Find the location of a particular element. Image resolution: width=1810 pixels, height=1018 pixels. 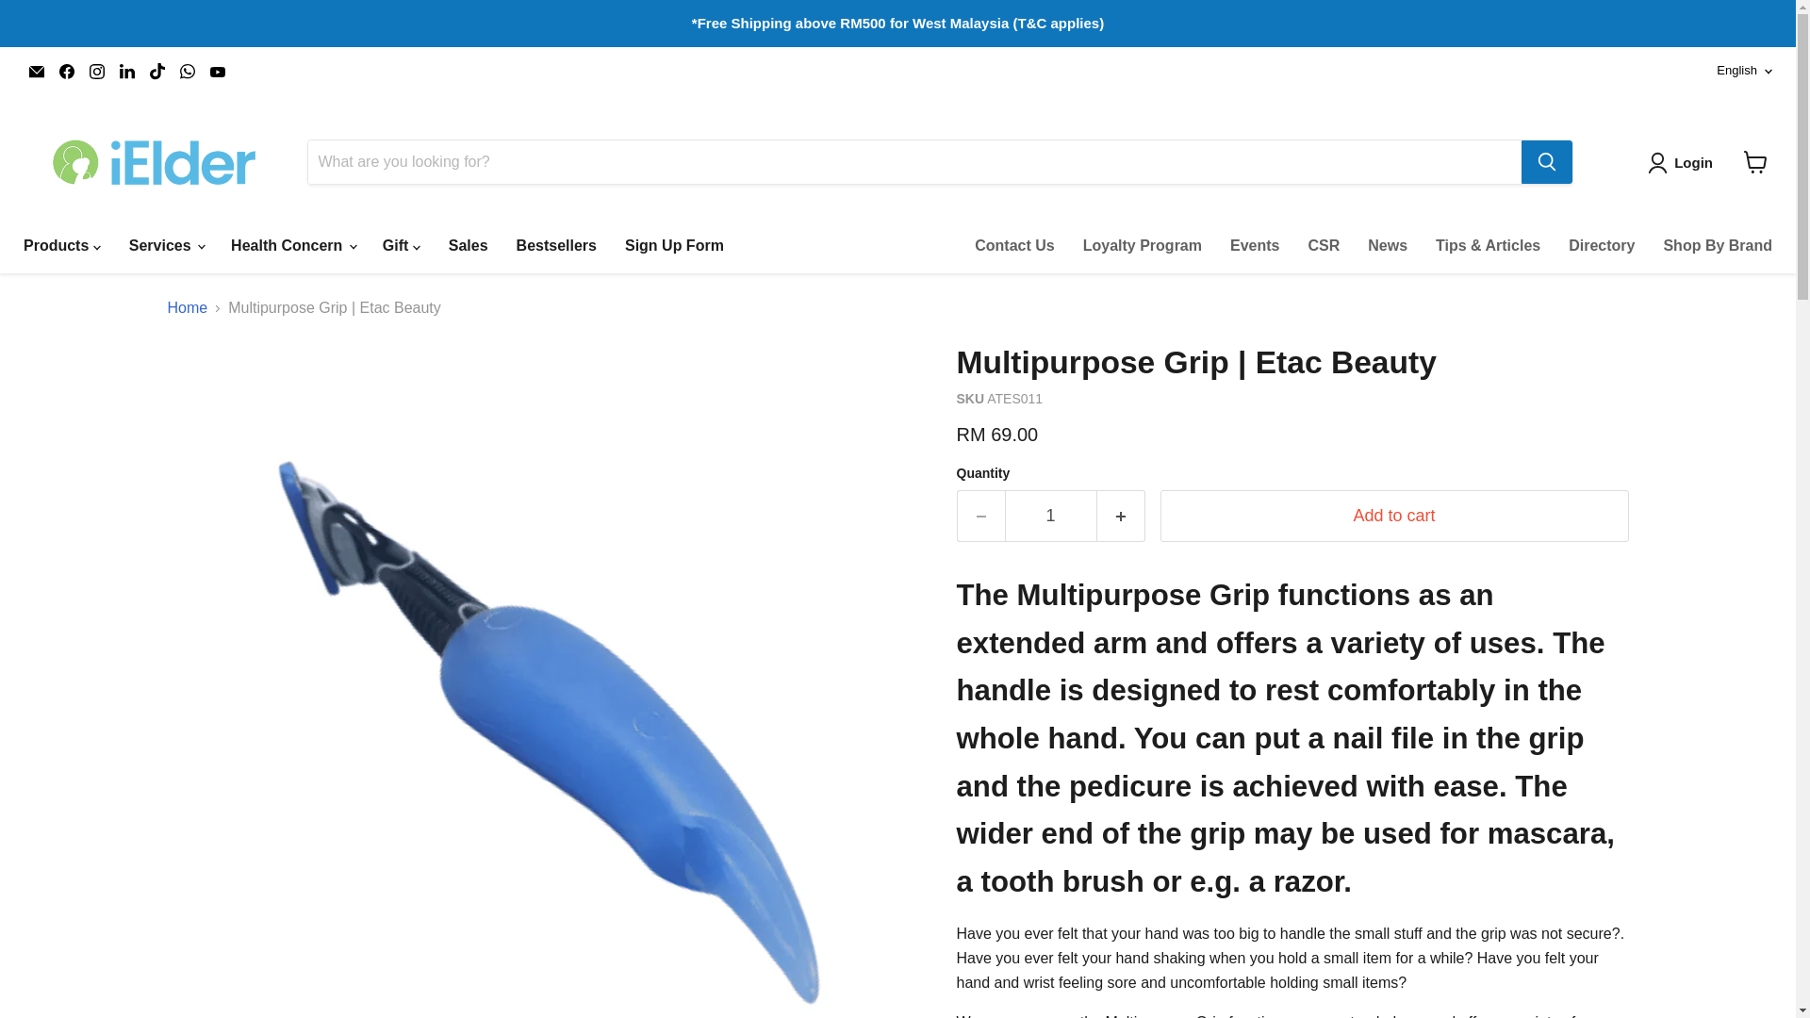

Find us on WhatsApp is located at coordinates (187, 71).